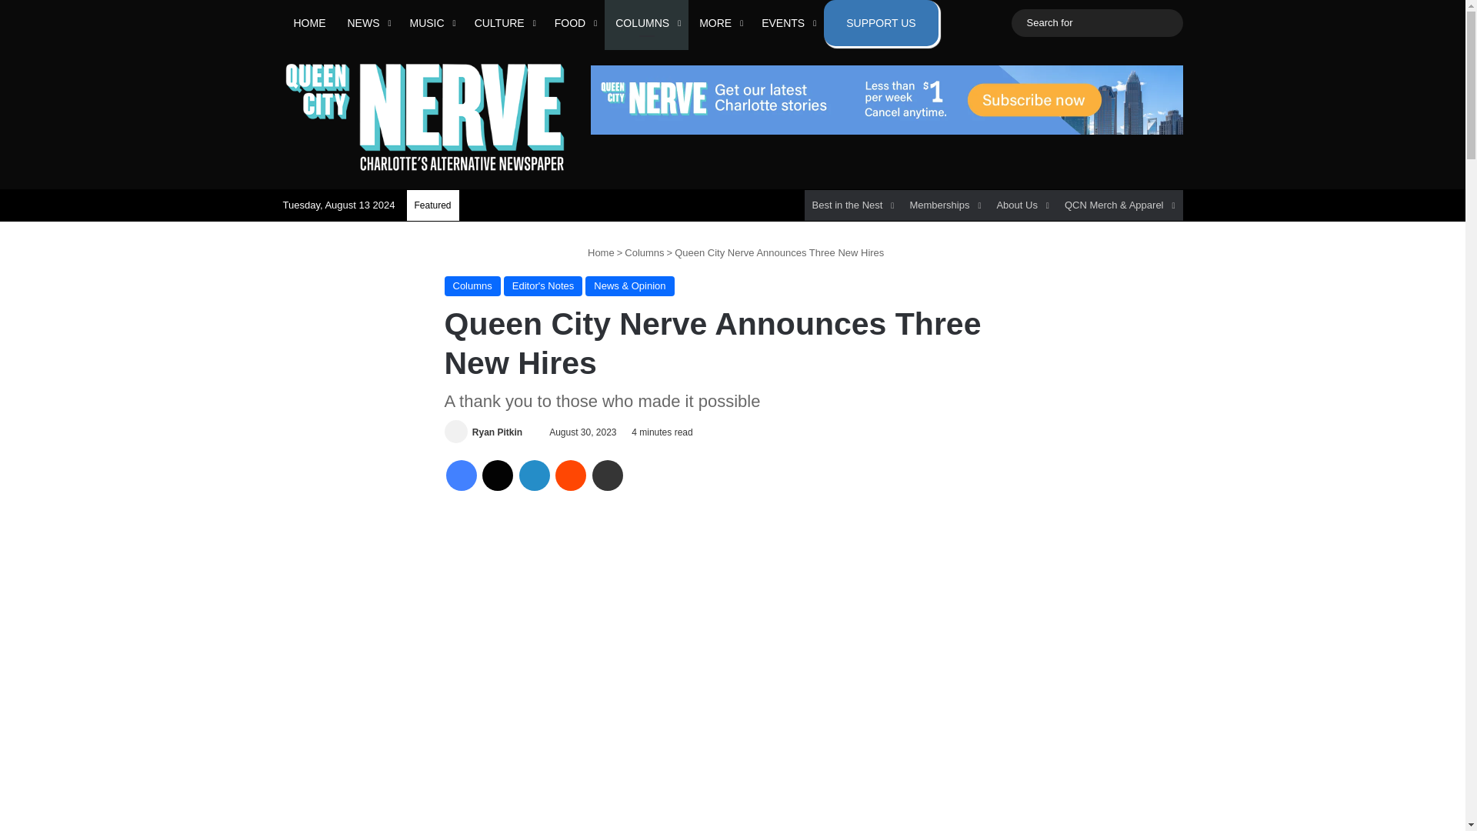  What do you see at coordinates (309, 23) in the screenshot?
I see `HOME` at bounding box center [309, 23].